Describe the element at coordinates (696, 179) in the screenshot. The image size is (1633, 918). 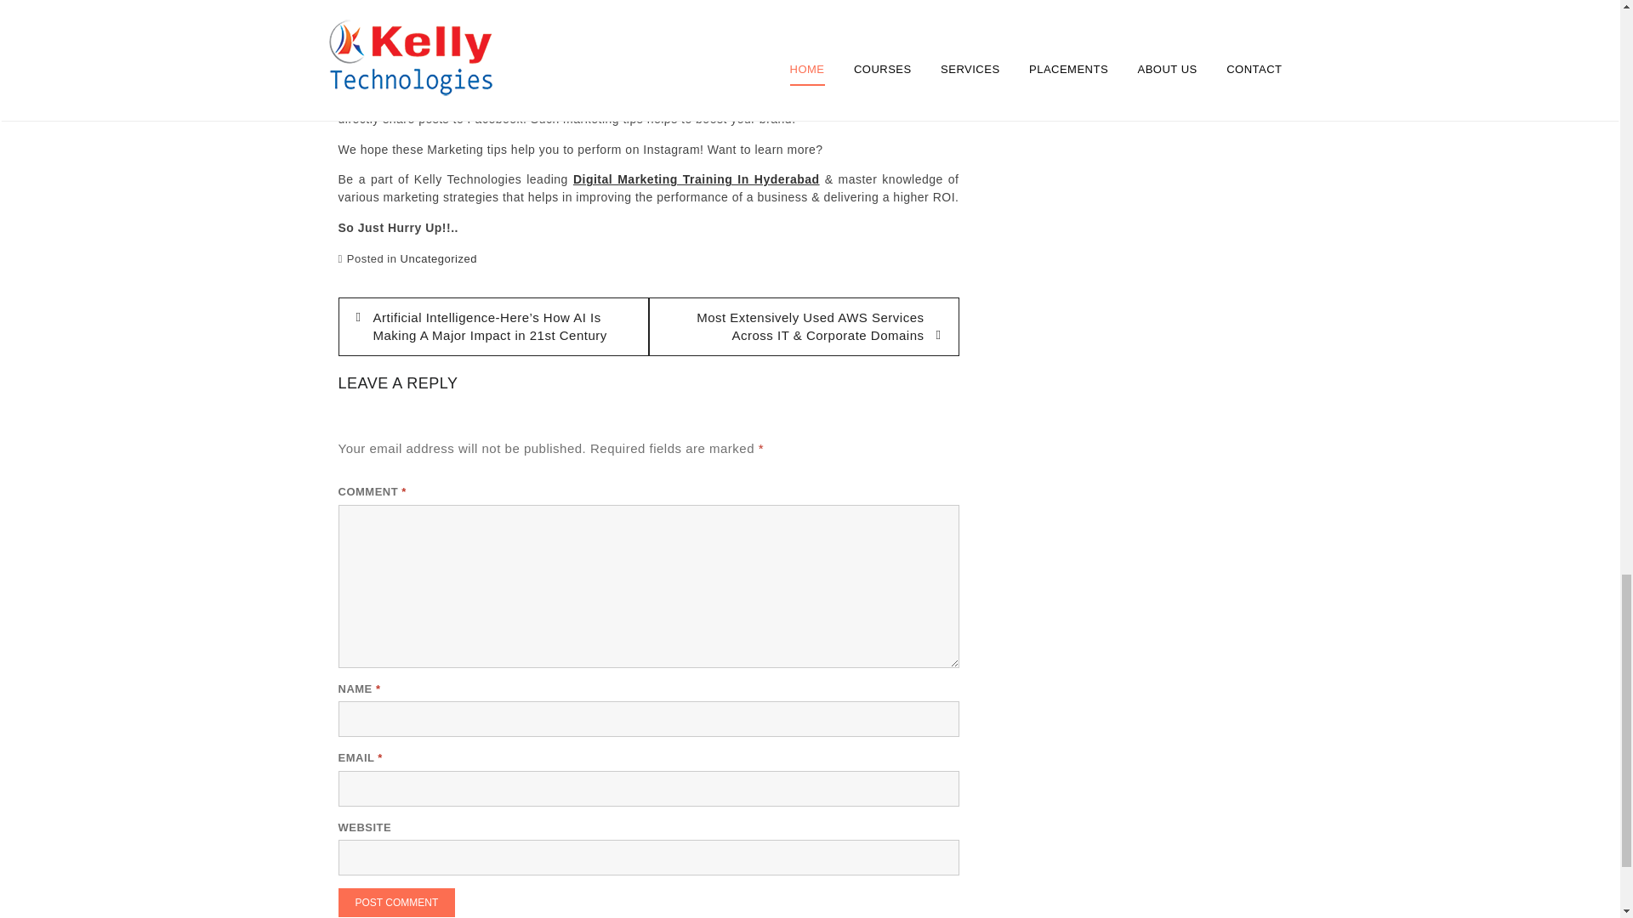
I see `Digital Marketing Training In Hyderabad` at that location.